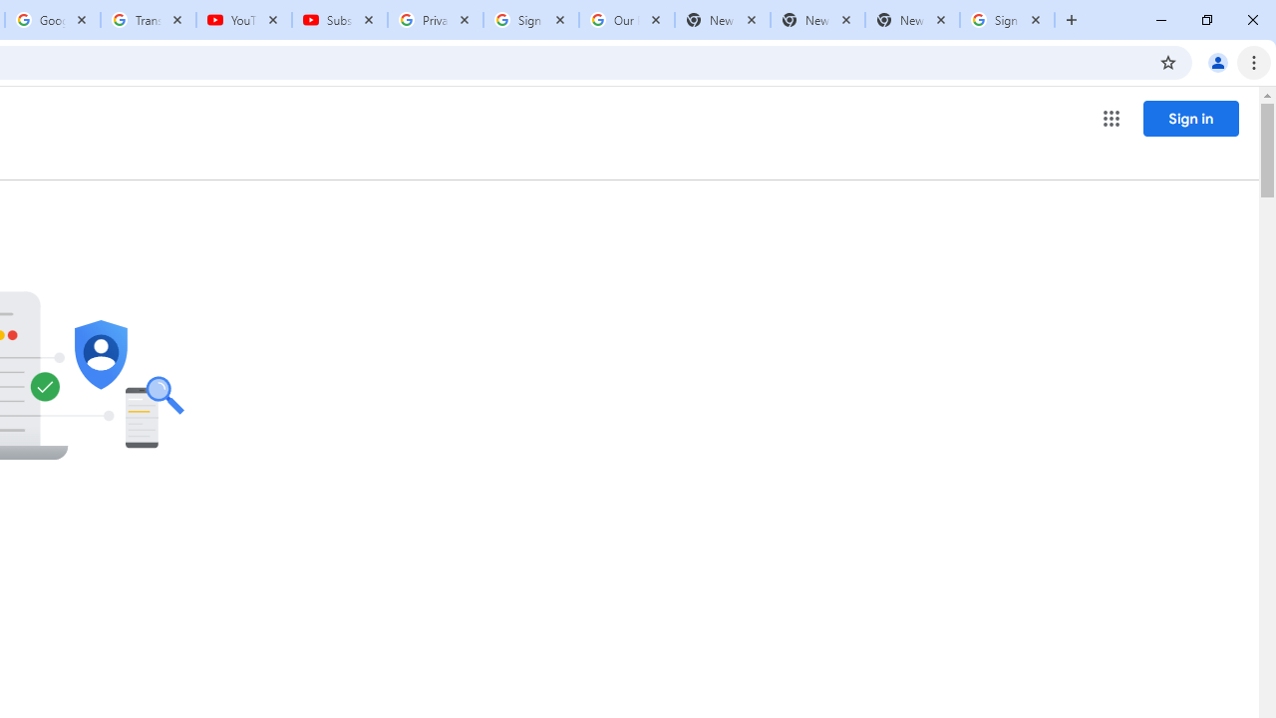 This screenshot has width=1276, height=718. I want to click on Chrome, so click(1256, 62).